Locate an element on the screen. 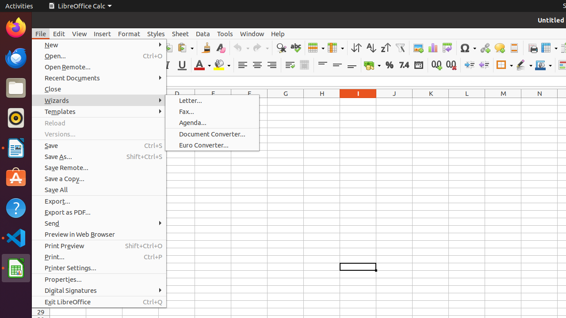  Freeze Rows and Columns is located at coordinates (549, 48).